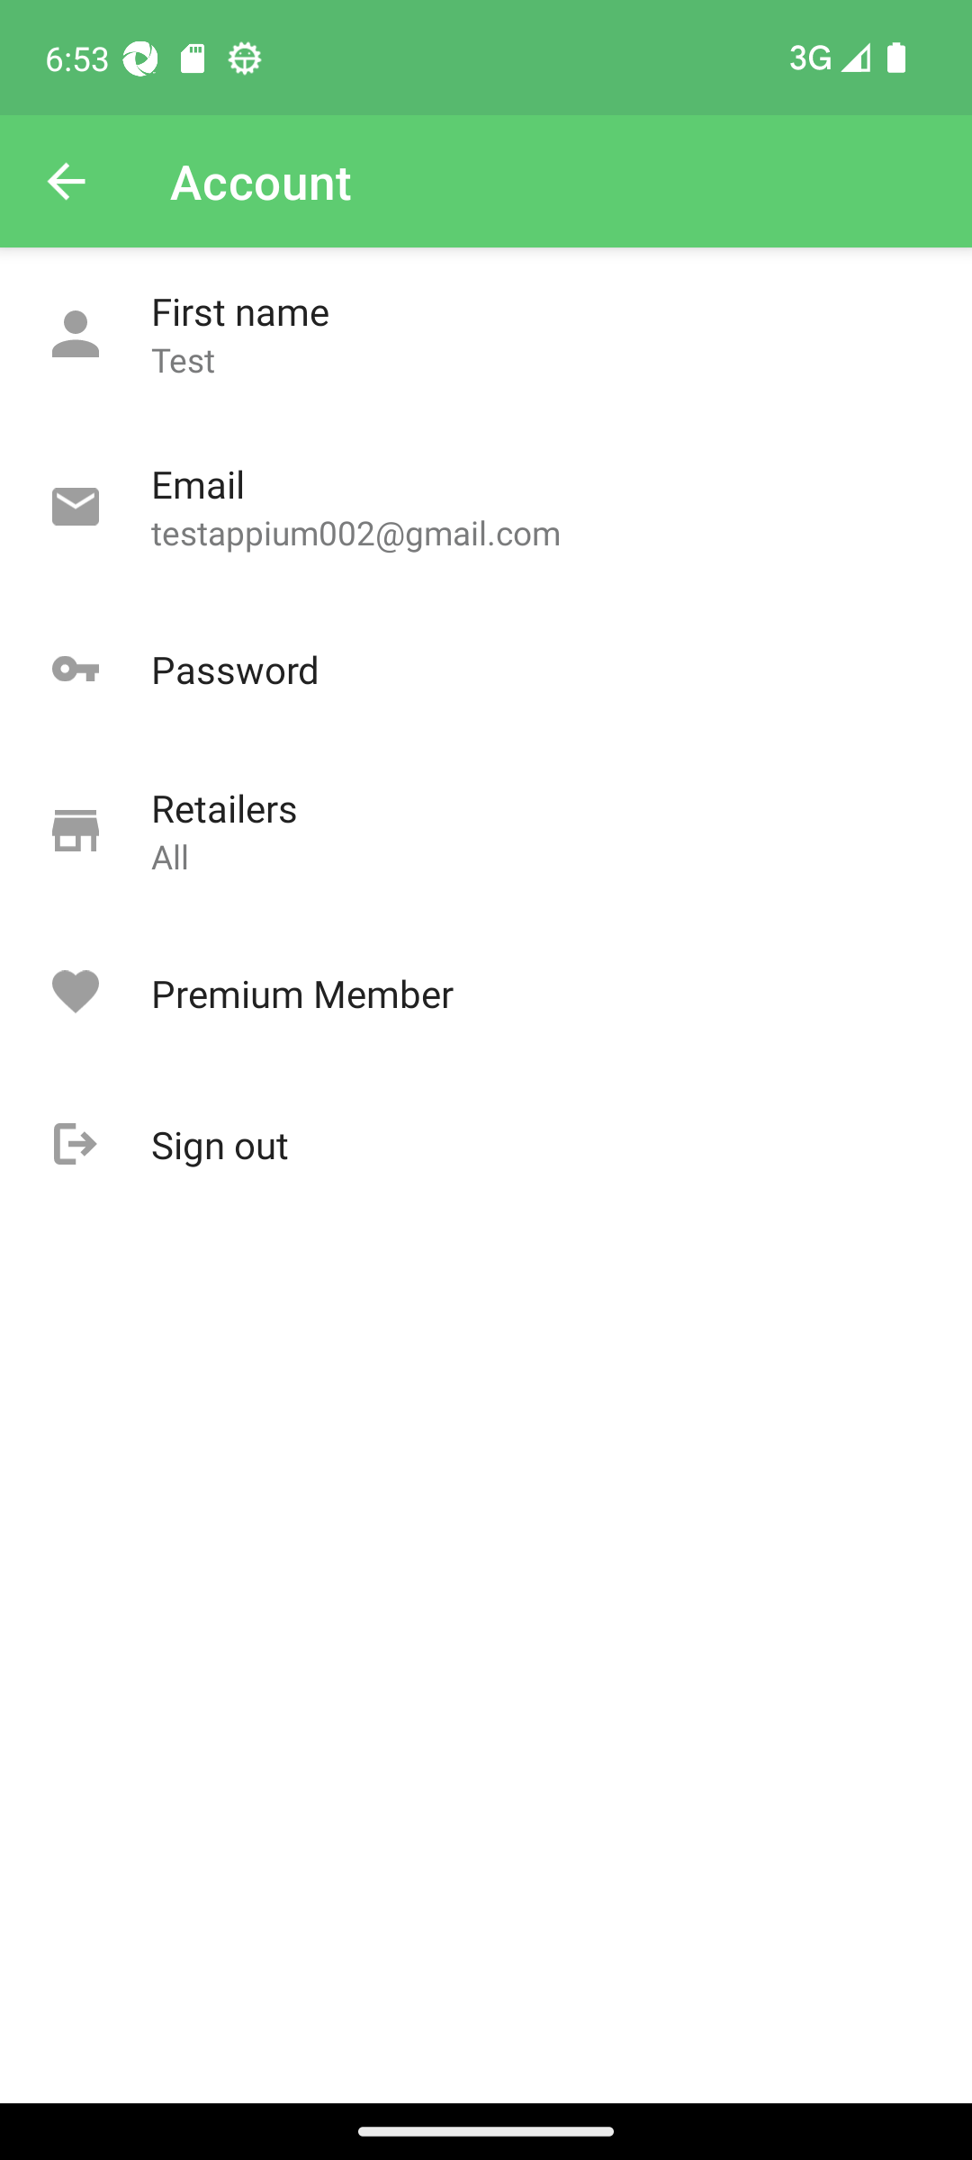 This screenshot has height=2160, width=972. I want to click on Navigate up, so click(66, 182).